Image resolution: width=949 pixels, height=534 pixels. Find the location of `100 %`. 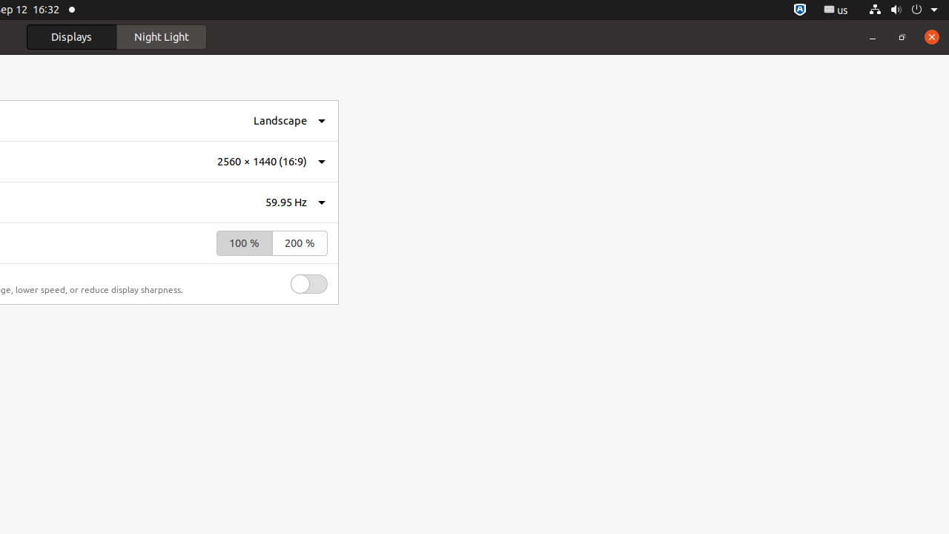

100 % is located at coordinates (245, 243).